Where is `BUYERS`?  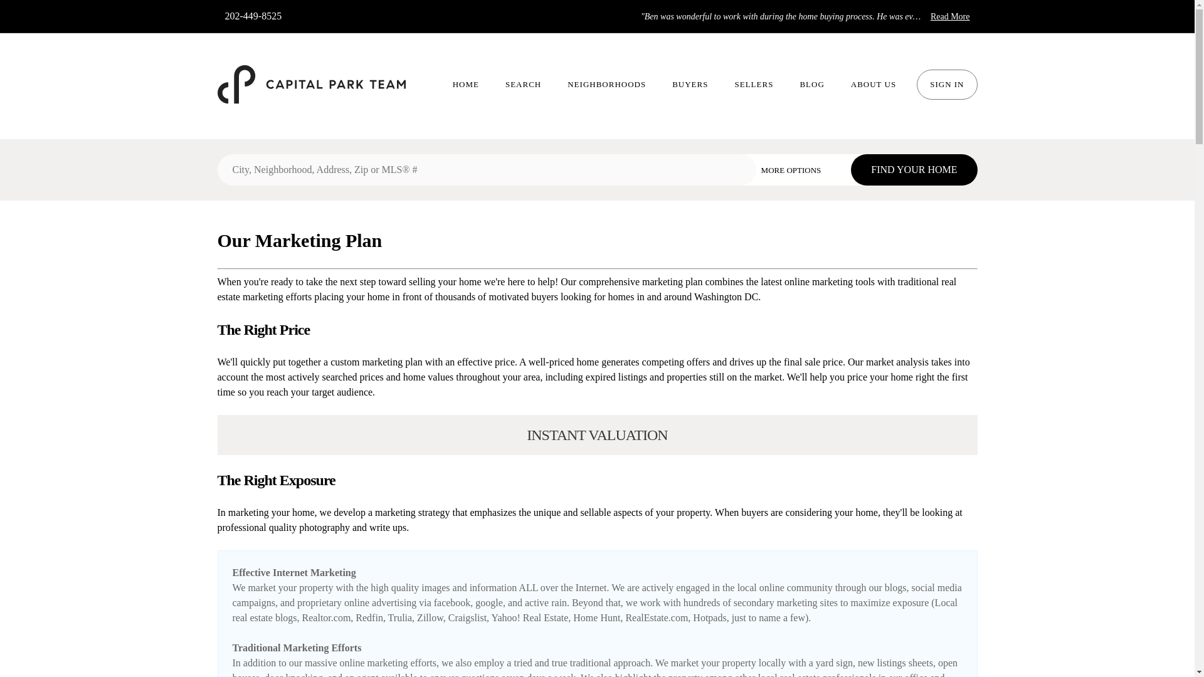
BUYERS is located at coordinates (690, 84).